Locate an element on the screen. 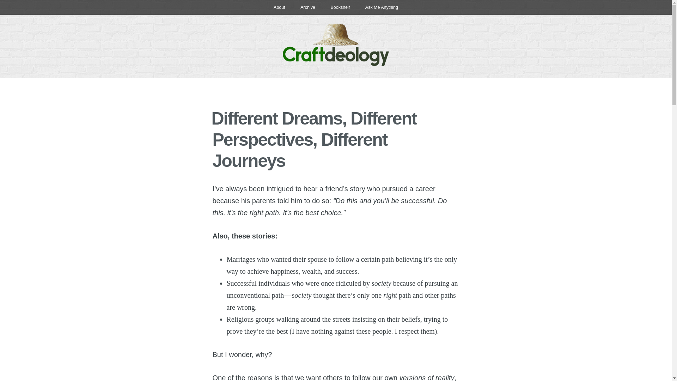  About is located at coordinates (279, 7).